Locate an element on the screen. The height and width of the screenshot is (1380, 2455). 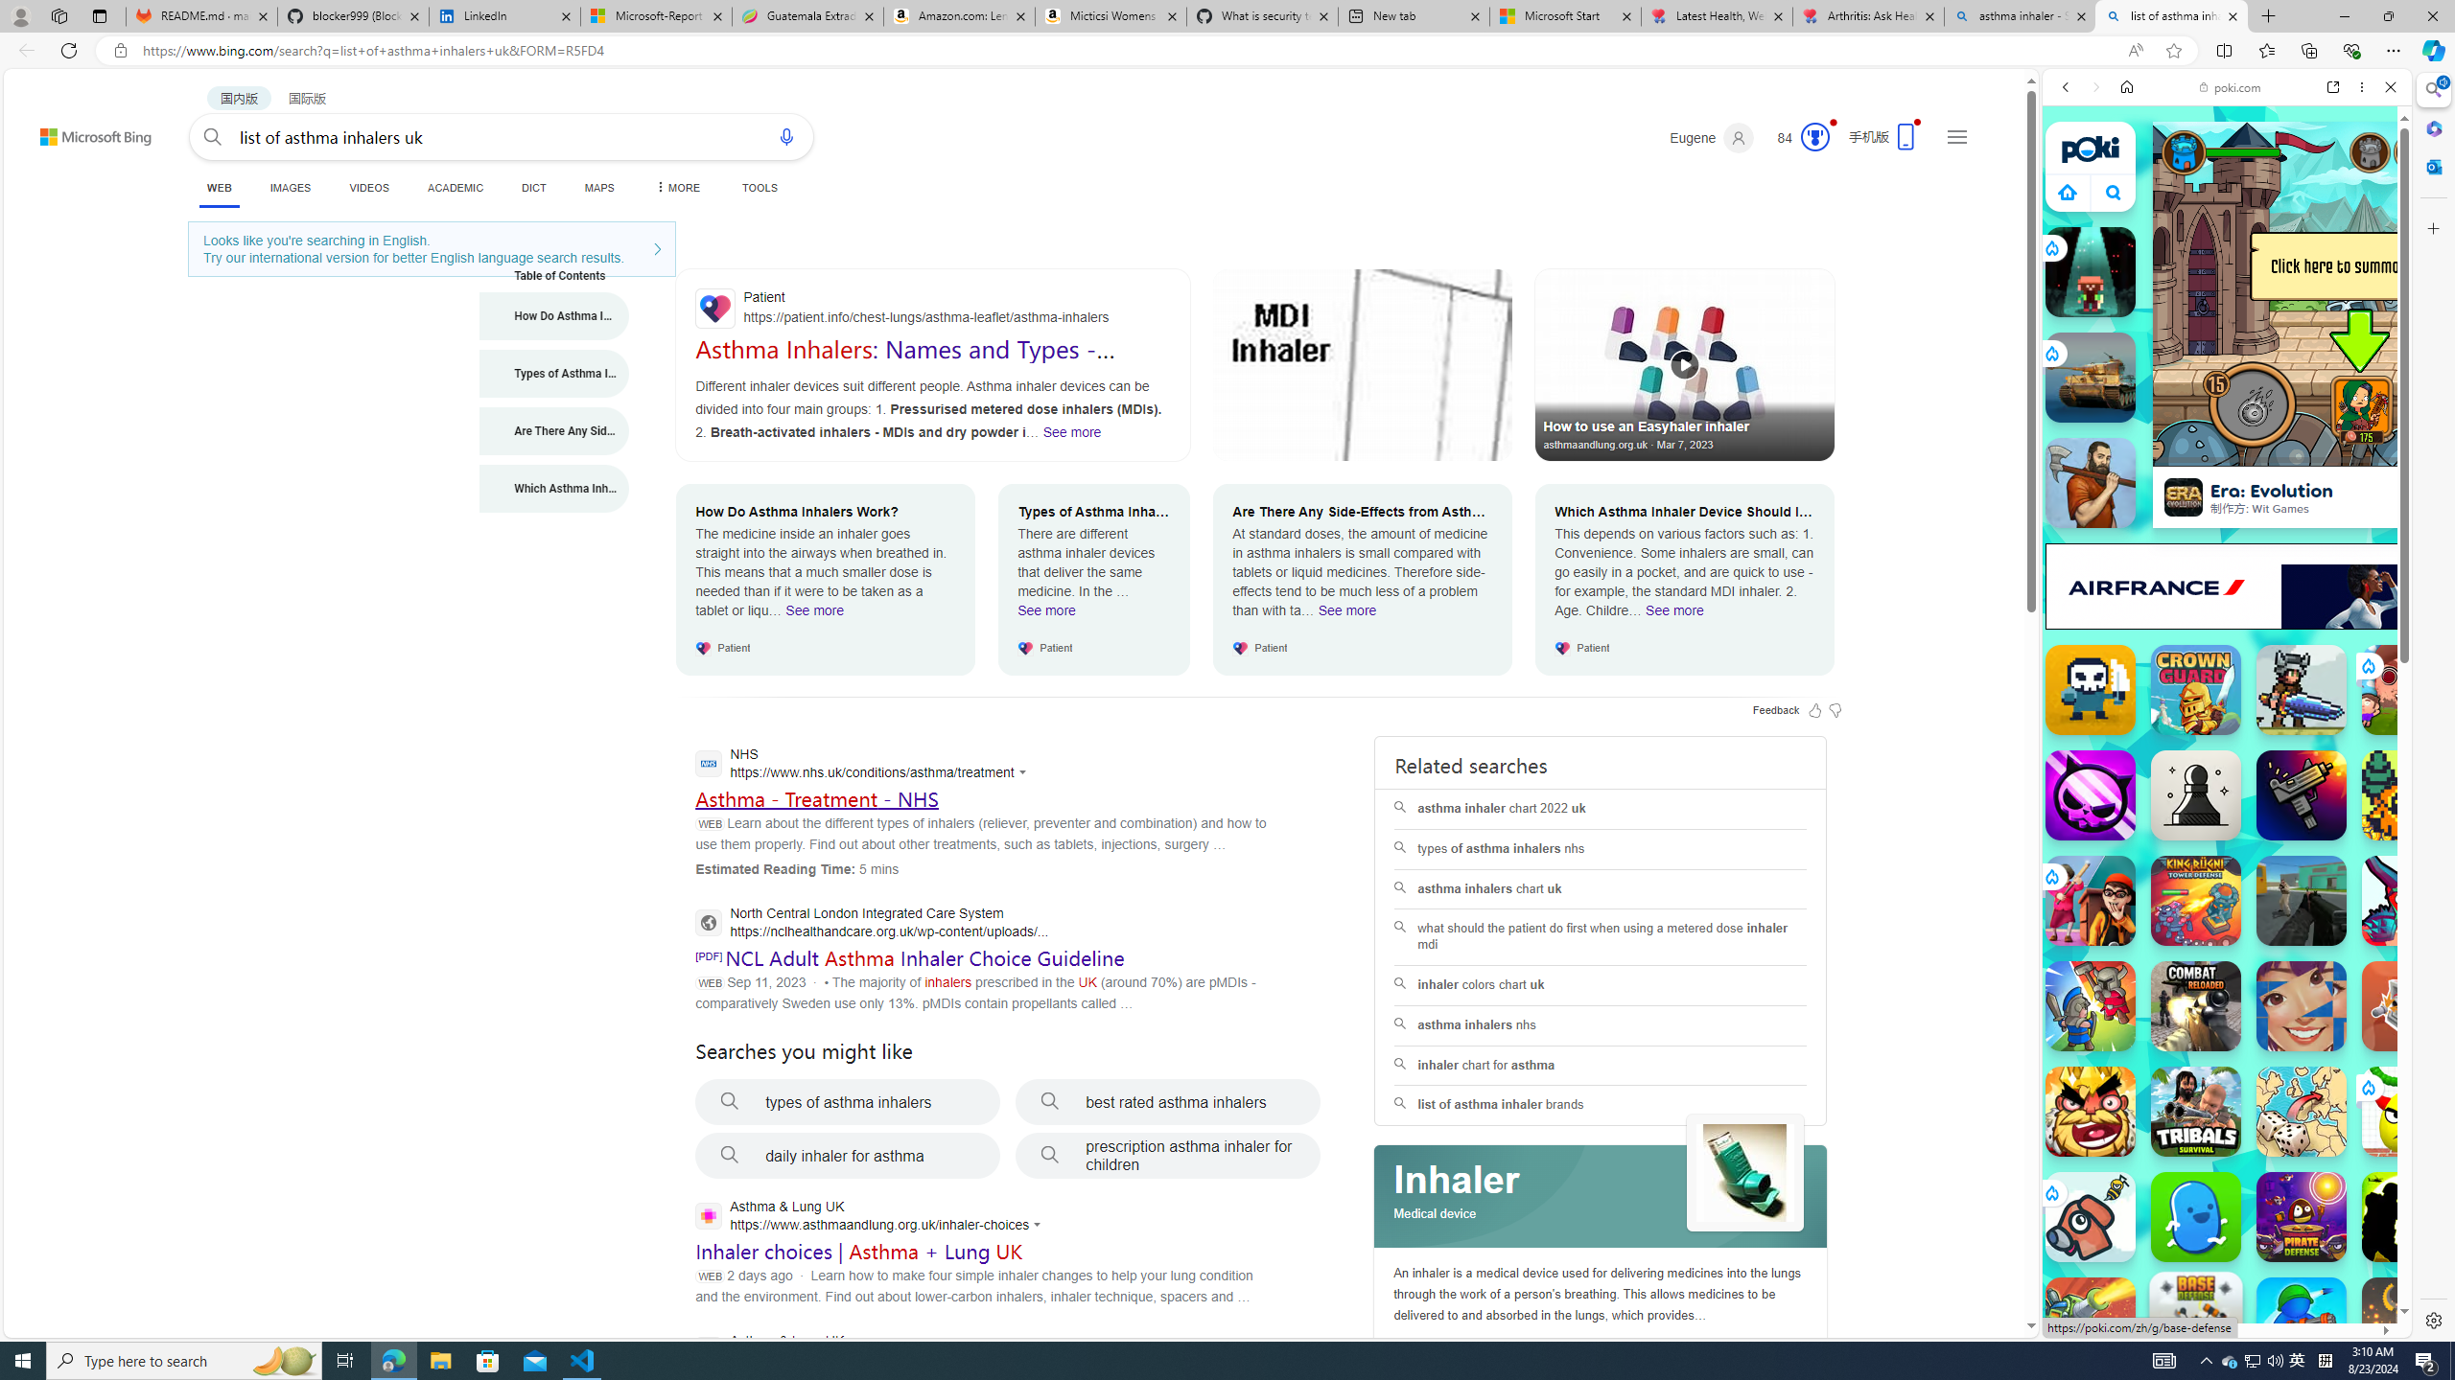
Hills of Steel is located at coordinates (2131, 882).